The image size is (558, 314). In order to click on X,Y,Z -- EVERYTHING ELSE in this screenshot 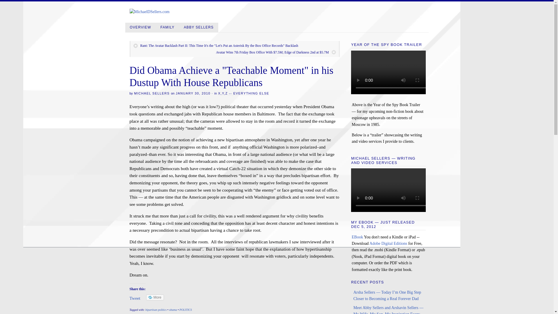, I will do `click(244, 94)`.